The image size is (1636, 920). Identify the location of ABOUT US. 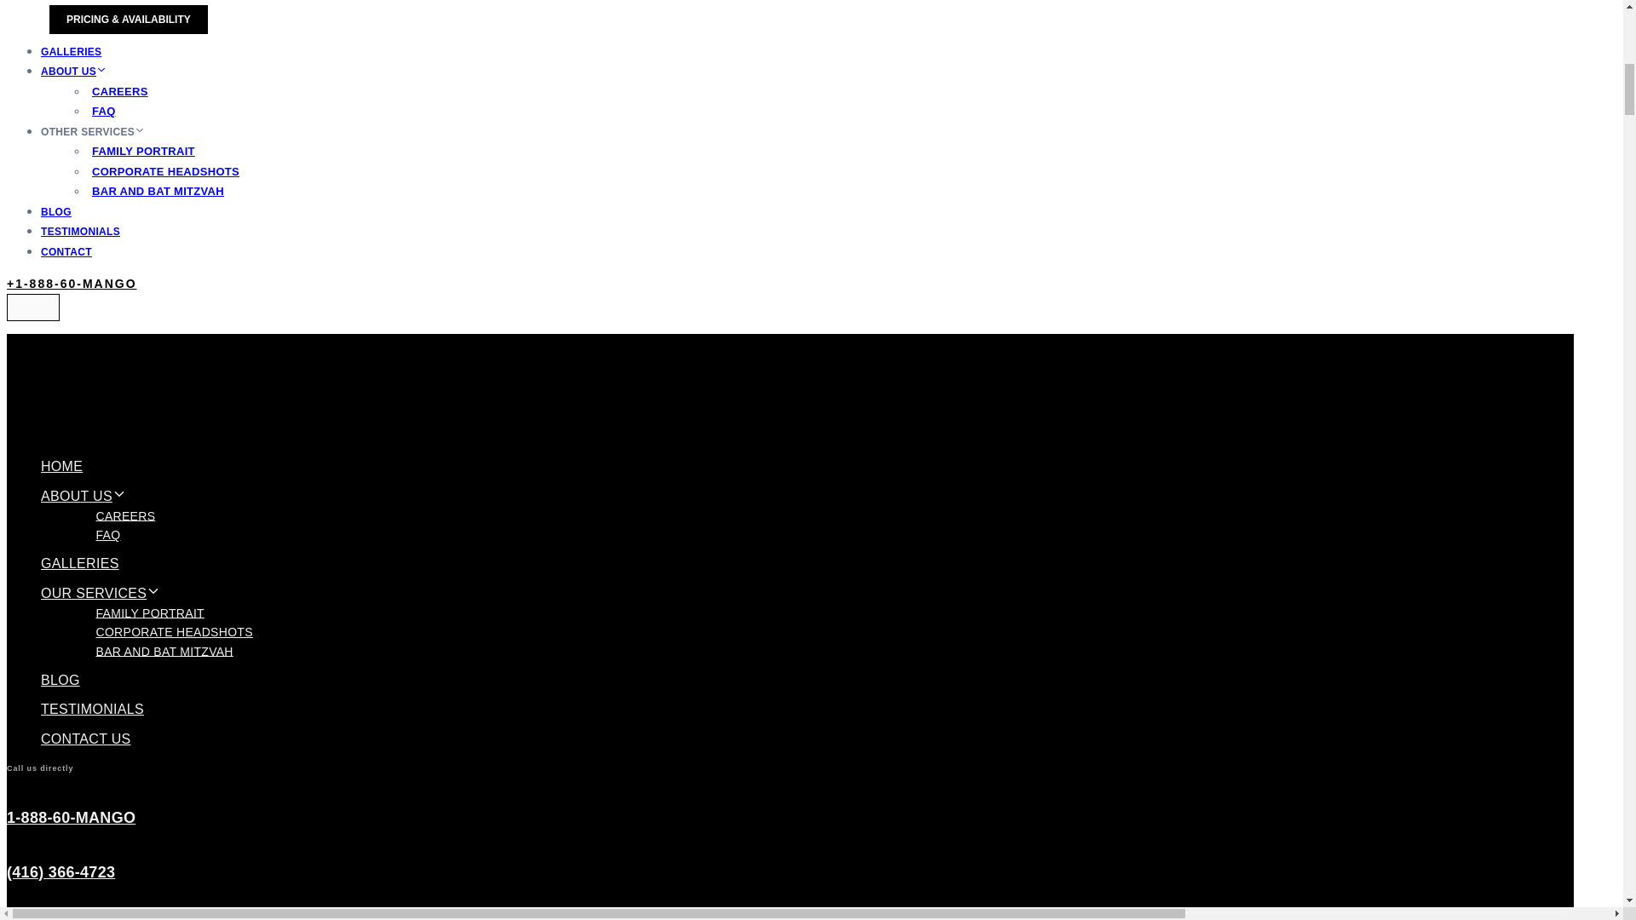
(76, 71).